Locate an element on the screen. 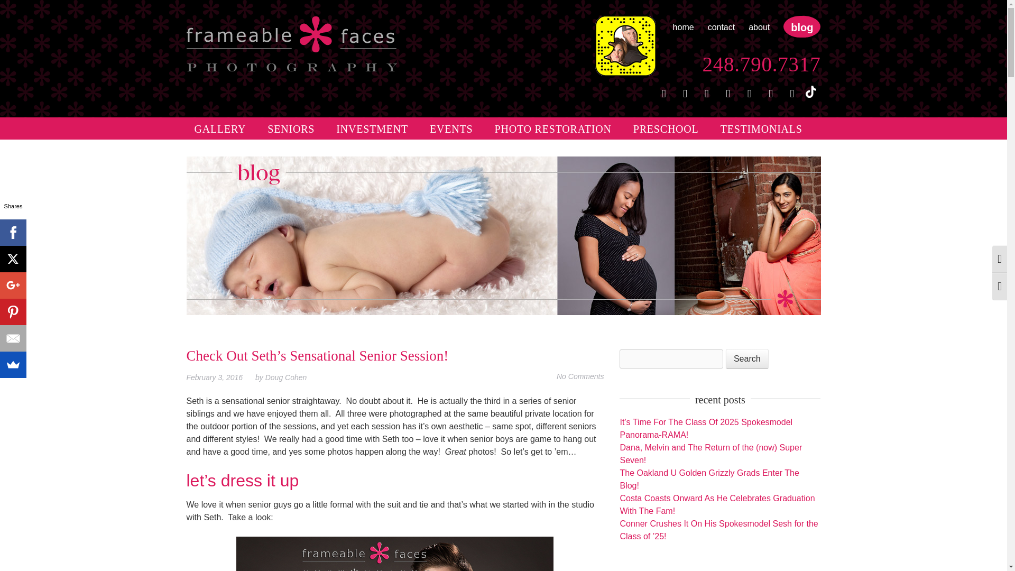 The width and height of the screenshot is (1015, 571). EVENTS is located at coordinates (451, 128).